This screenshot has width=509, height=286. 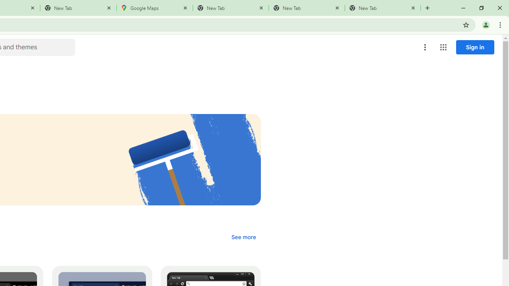 What do you see at coordinates (383, 8) in the screenshot?
I see `New Tab` at bounding box center [383, 8].